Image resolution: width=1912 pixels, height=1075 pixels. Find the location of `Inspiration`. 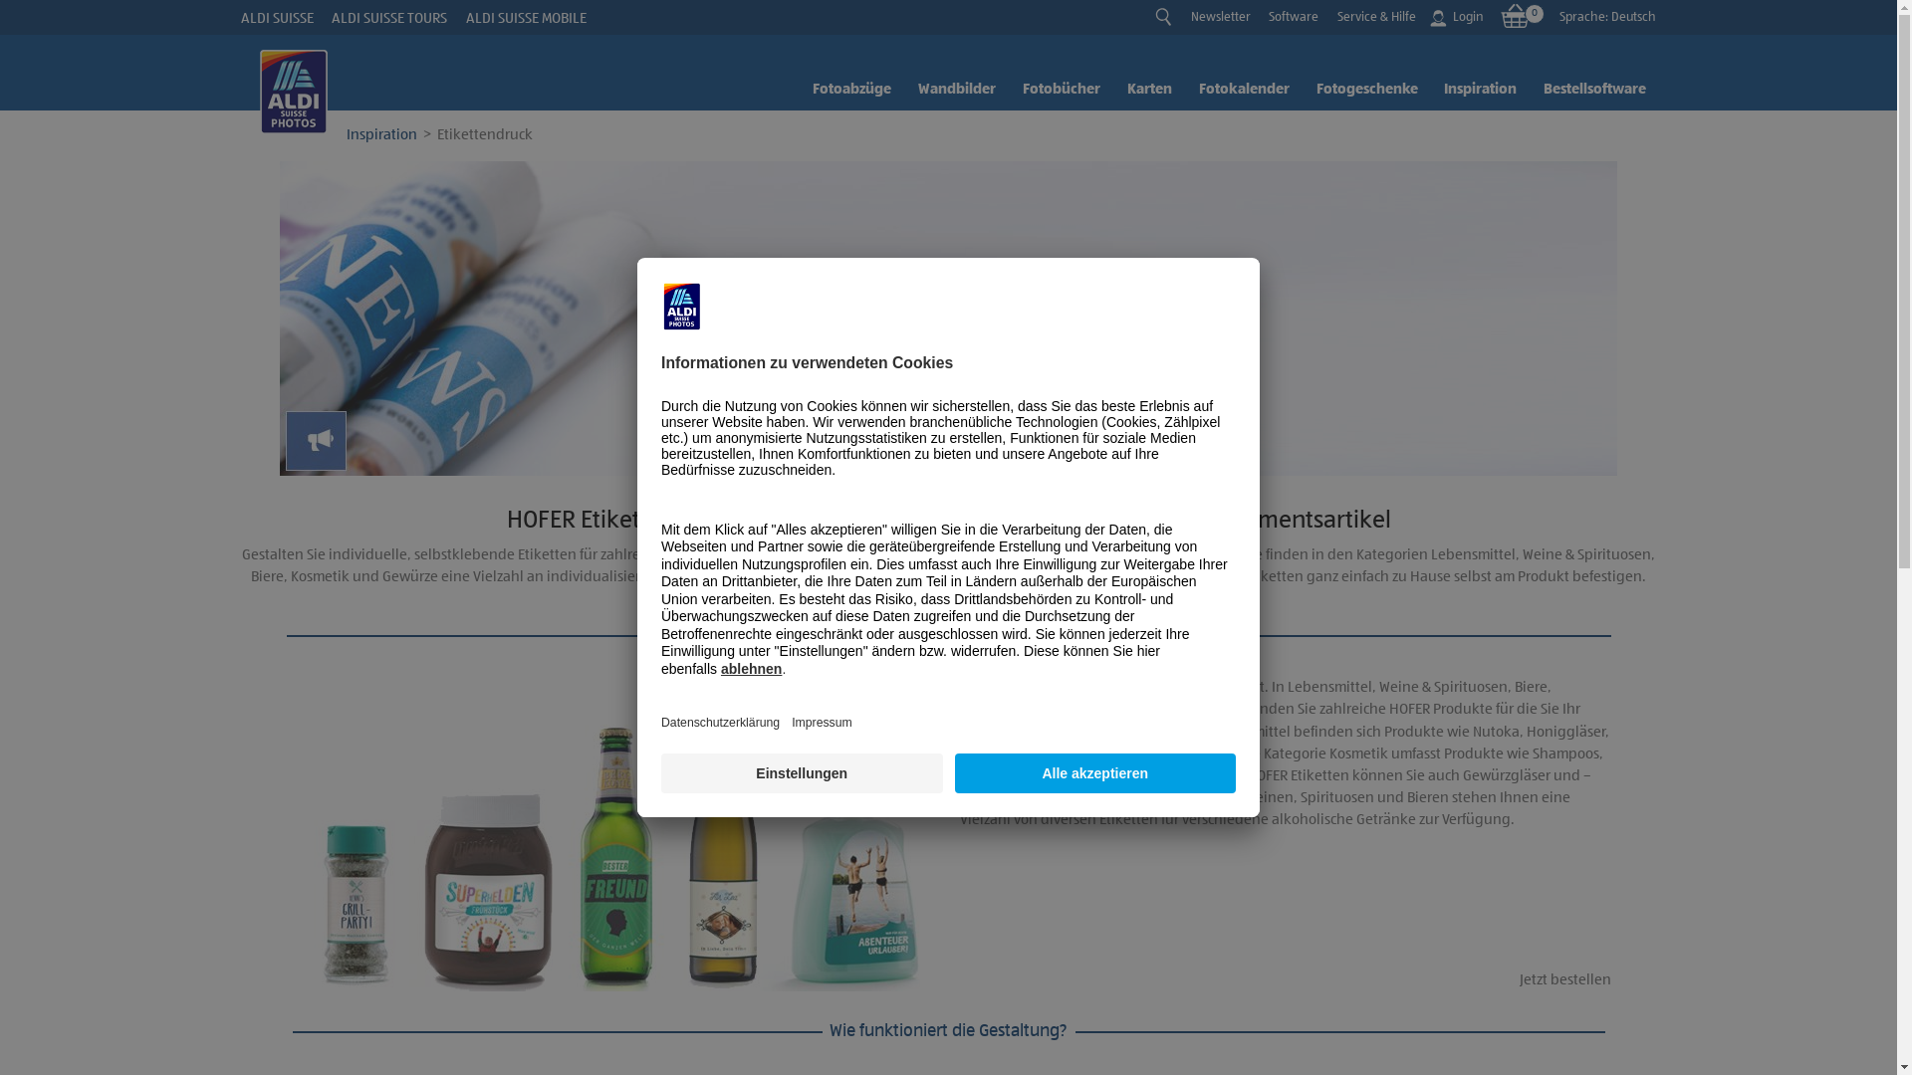

Inspiration is located at coordinates (382, 135).